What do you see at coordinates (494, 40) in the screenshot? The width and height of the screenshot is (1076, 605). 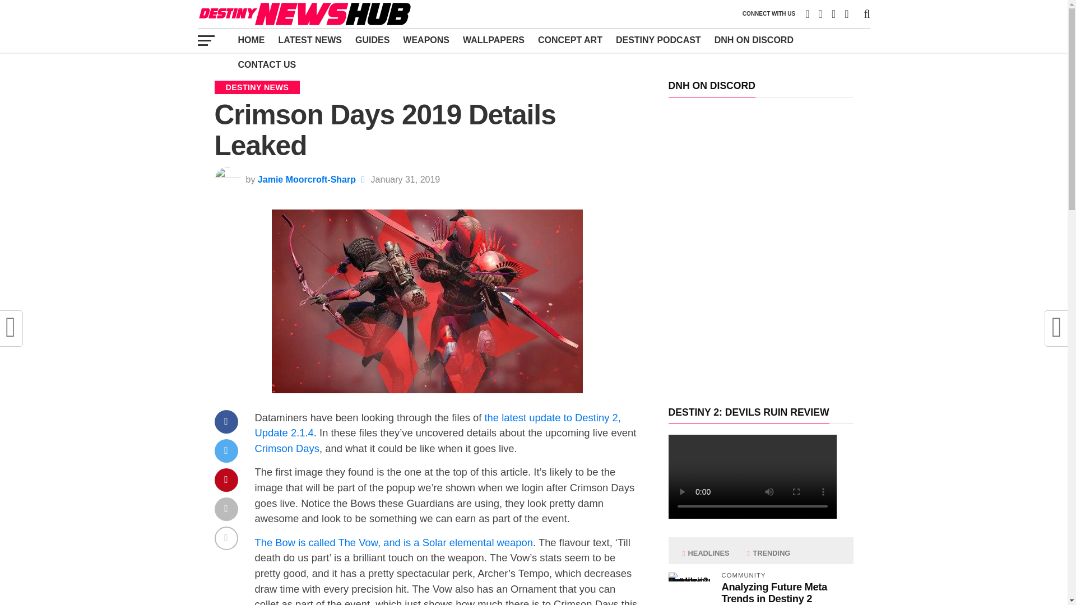 I see `WALLPAPERS` at bounding box center [494, 40].